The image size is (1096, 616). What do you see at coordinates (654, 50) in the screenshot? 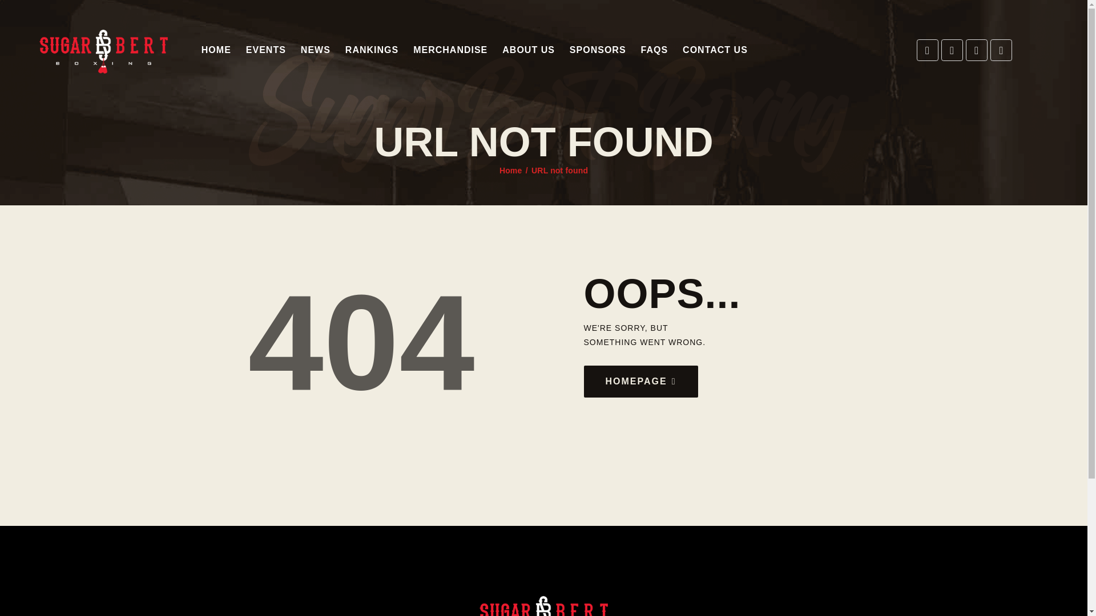
I see `FAQS` at bounding box center [654, 50].